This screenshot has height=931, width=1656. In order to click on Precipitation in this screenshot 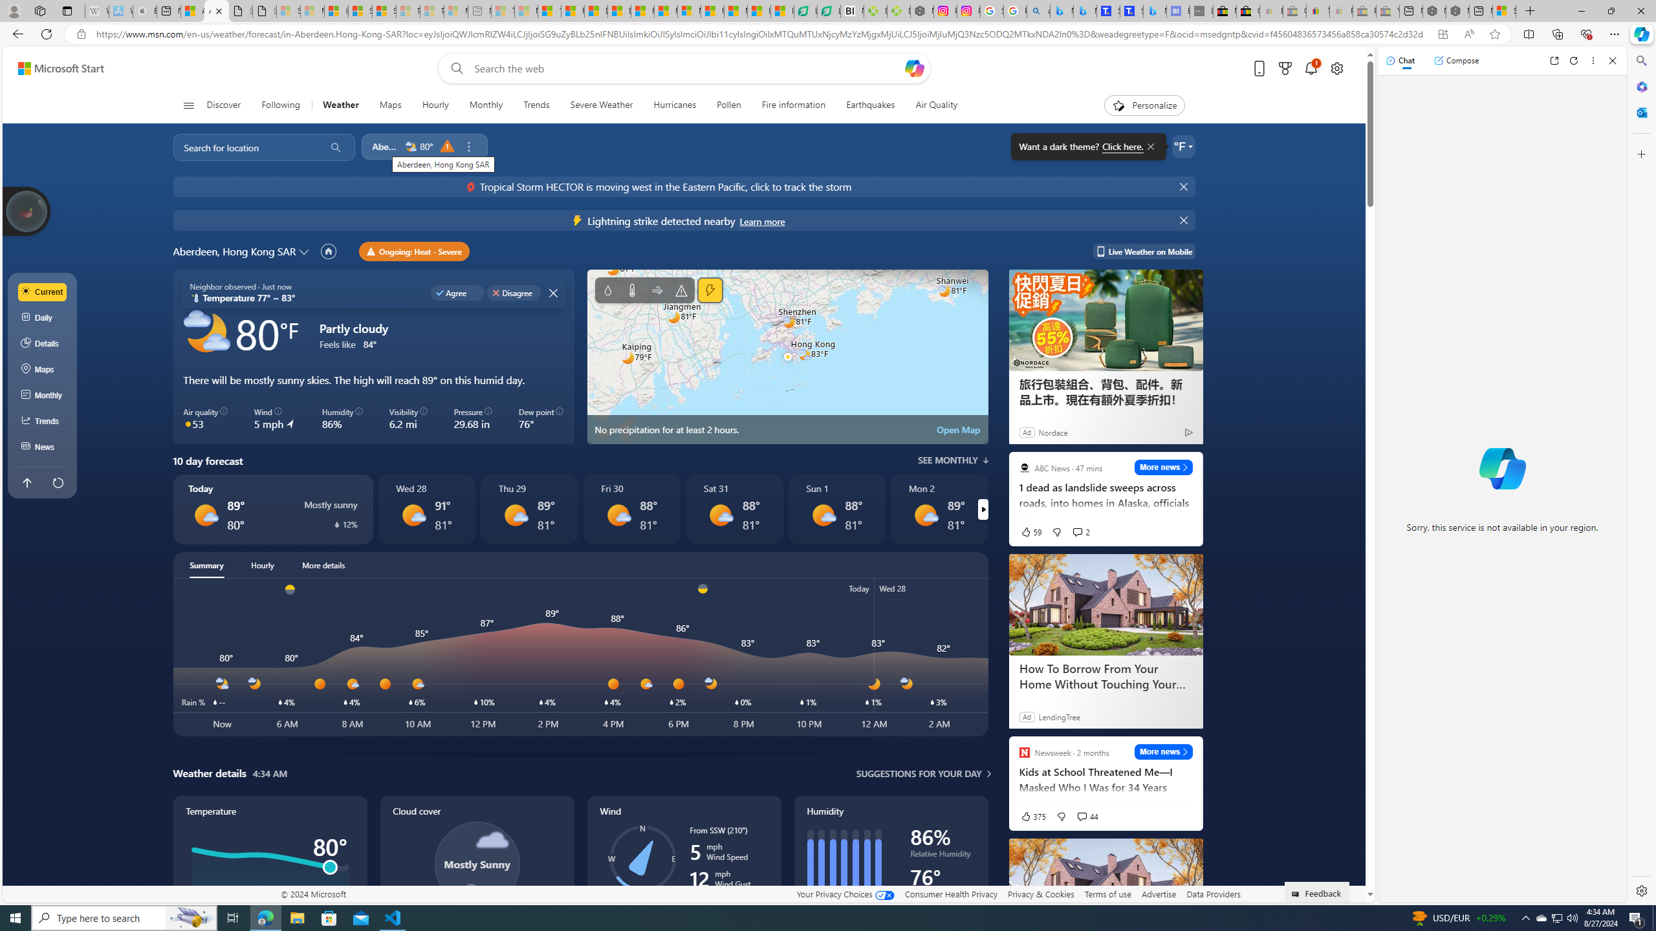, I will do `click(607, 290)`.